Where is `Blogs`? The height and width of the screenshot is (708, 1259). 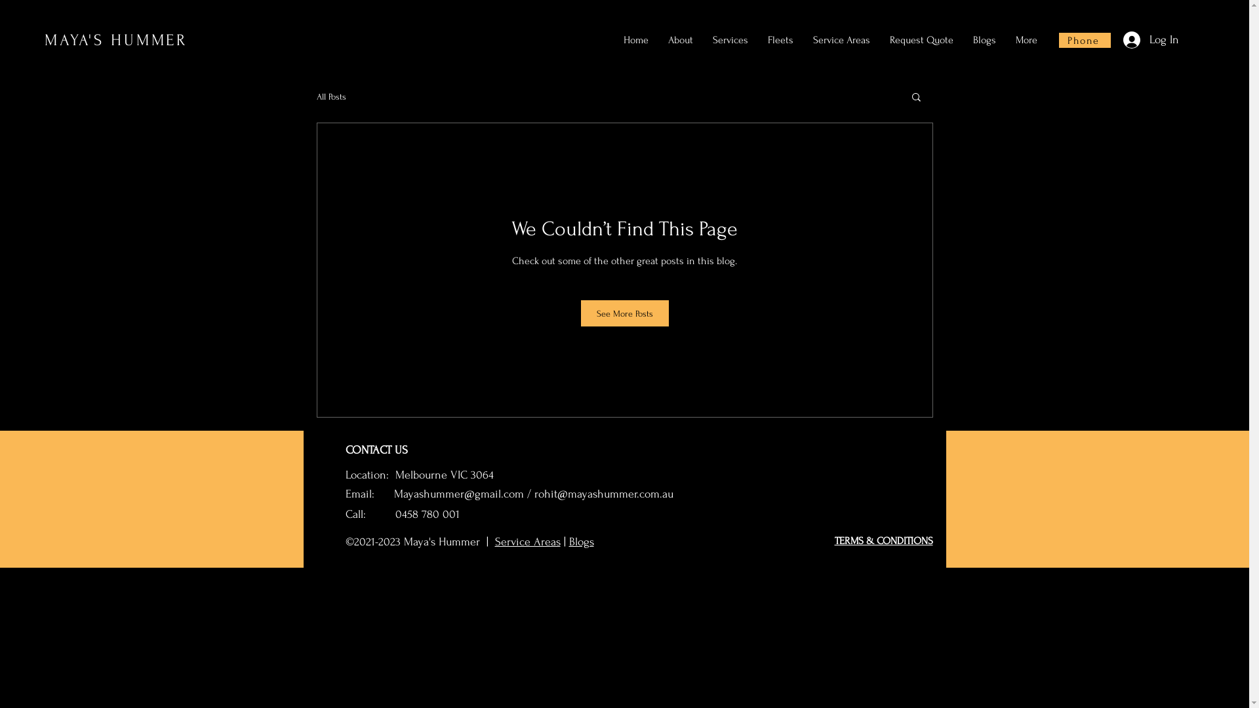
Blogs is located at coordinates (582, 541).